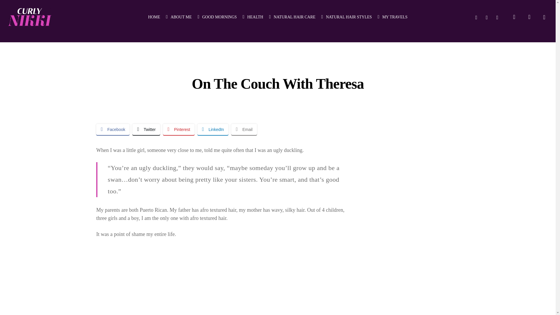 The height and width of the screenshot is (315, 560). I want to click on HOME, so click(154, 17).